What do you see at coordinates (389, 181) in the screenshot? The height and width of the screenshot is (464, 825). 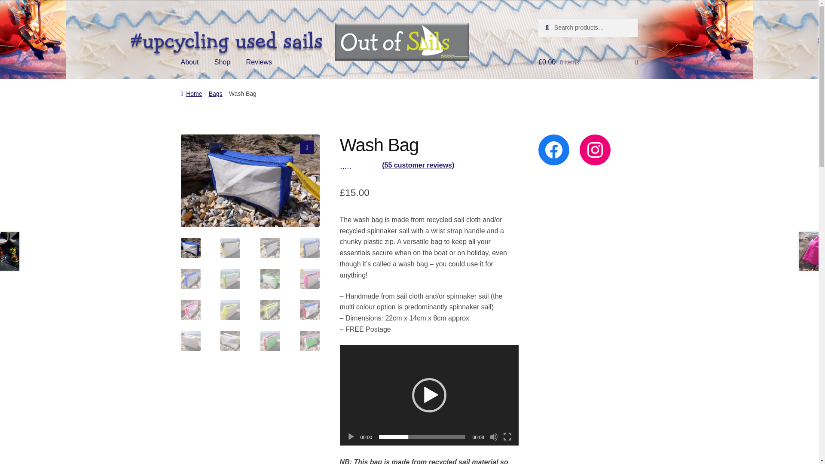 I see `DSC08420` at bounding box center [389, 181].